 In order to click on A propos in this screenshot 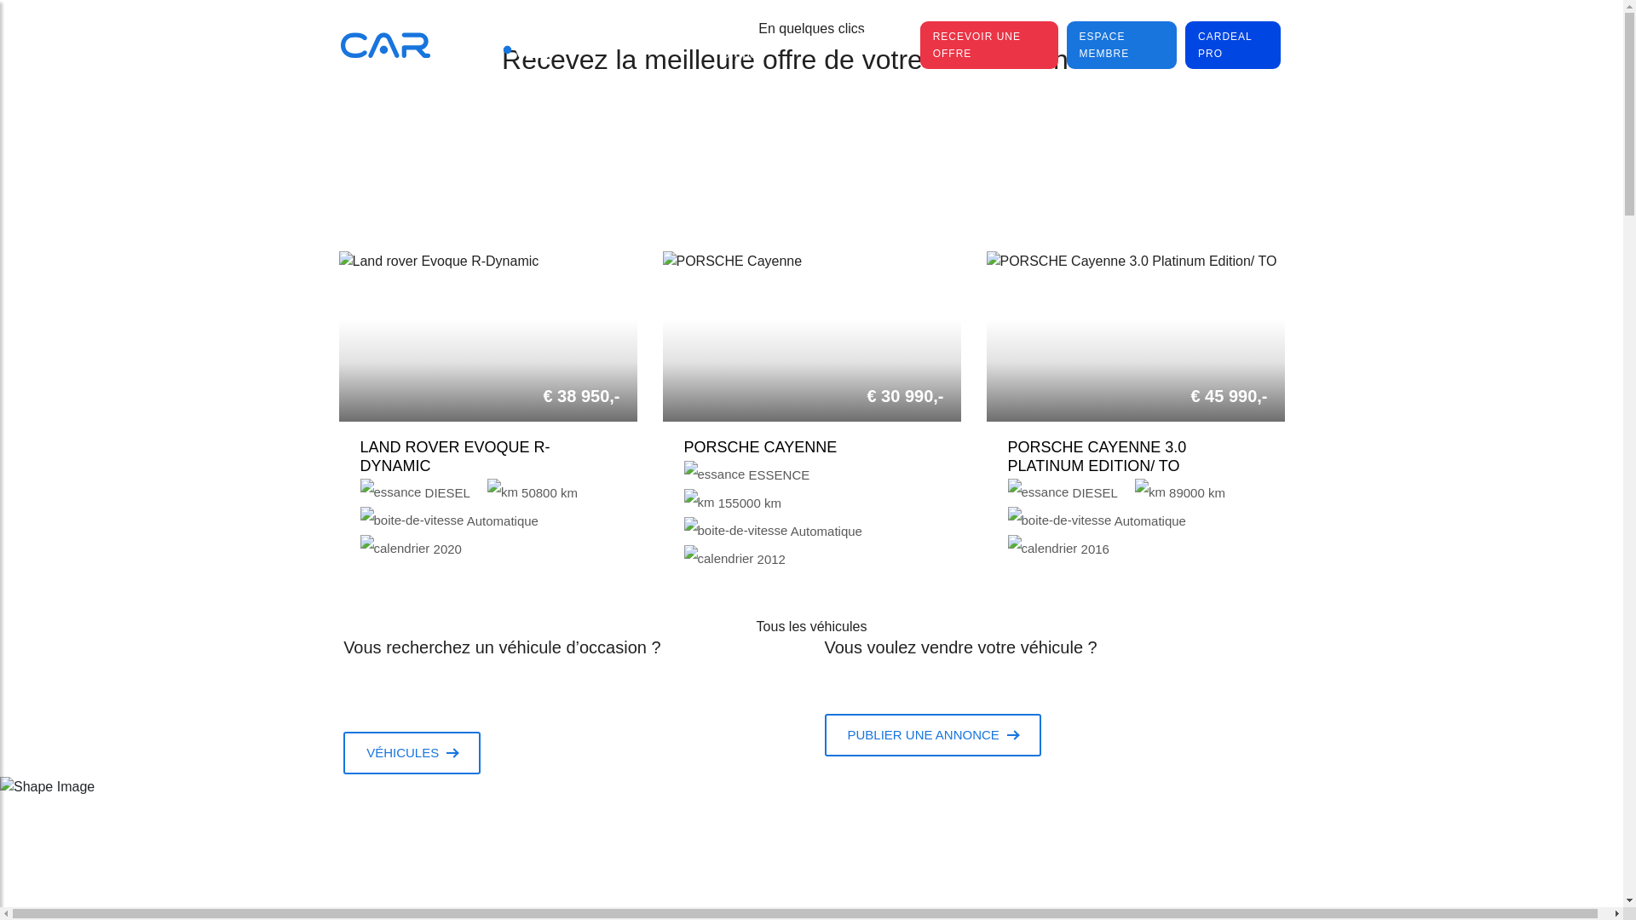, I will do `click(745, 45)`.